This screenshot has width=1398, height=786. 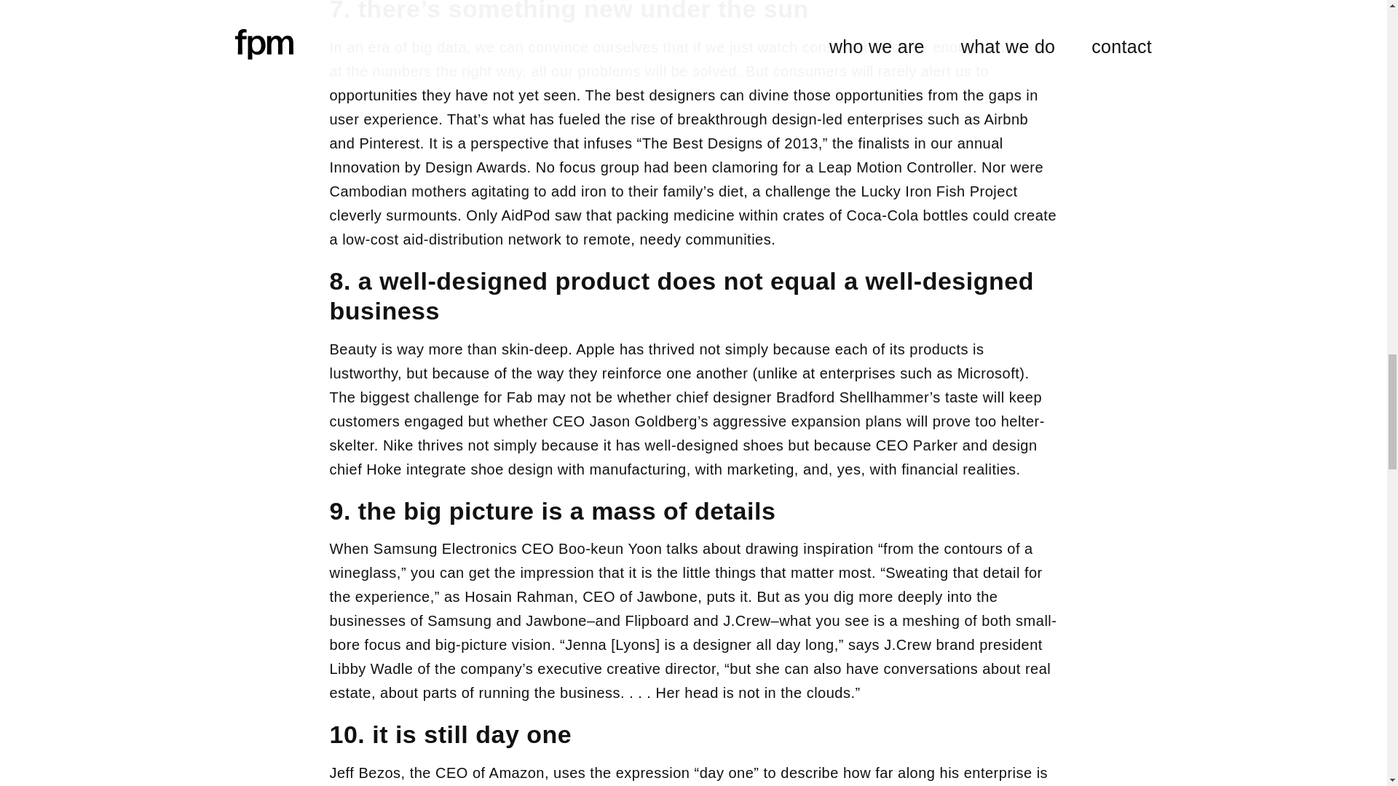 What do you see at coordinates (746, 621) in the screenshot?
I see `J.Crew` at bounding box center [746, 621].